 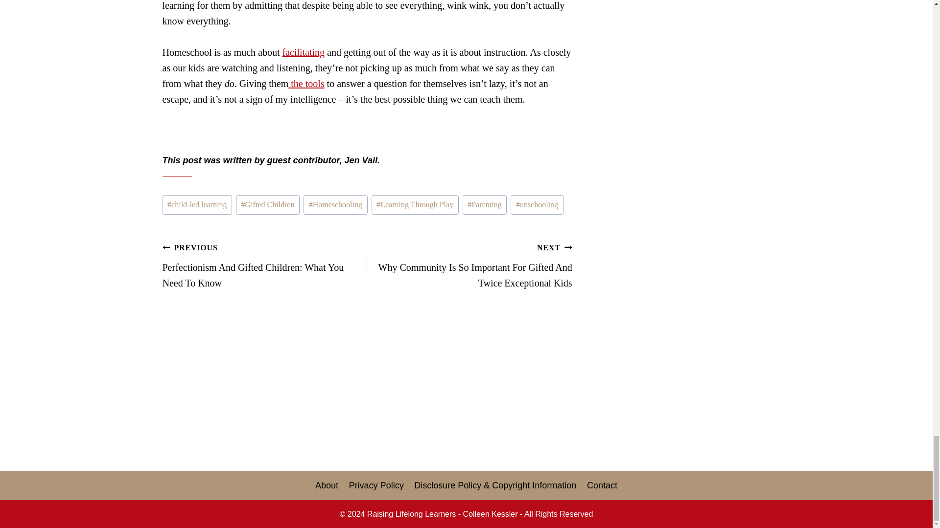 I want to click on Gifted Children, so click(x=267, y=204).